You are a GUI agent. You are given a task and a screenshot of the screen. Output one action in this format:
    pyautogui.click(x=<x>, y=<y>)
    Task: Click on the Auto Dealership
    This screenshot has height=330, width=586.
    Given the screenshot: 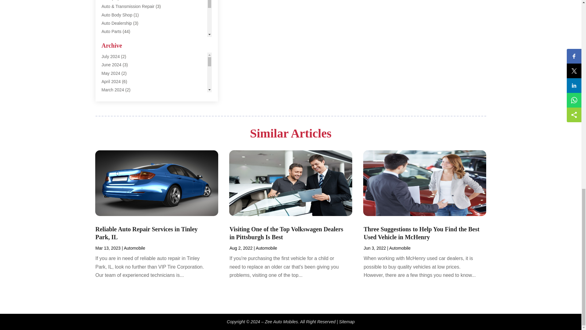 What is the action you would take?
    pyautogui.click(x=117, y=23)
    